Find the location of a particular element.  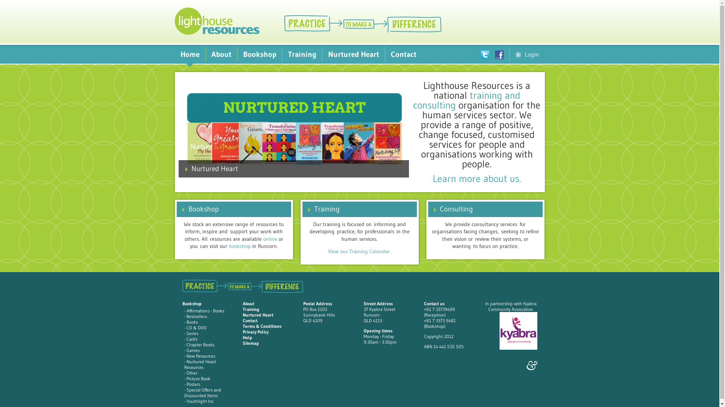

Nurtured Heart Resources is located at coordinates (200, 364).